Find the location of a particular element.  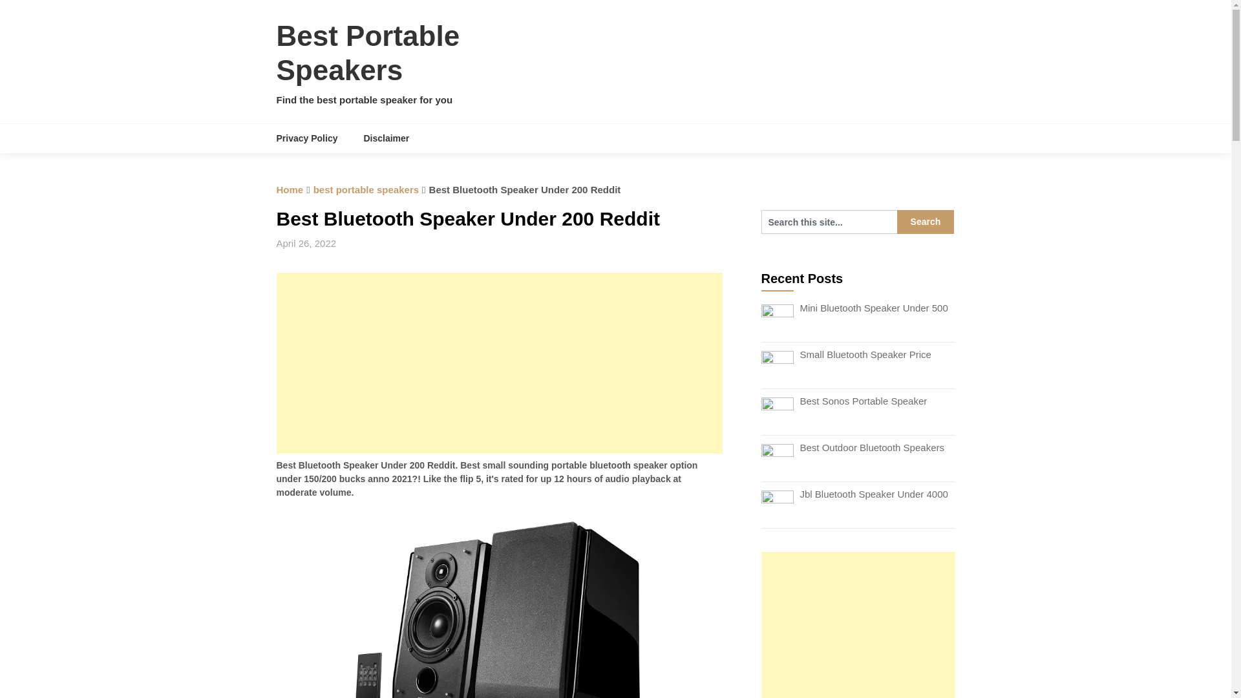

best portable speakers is located at coordinates (366, 190).